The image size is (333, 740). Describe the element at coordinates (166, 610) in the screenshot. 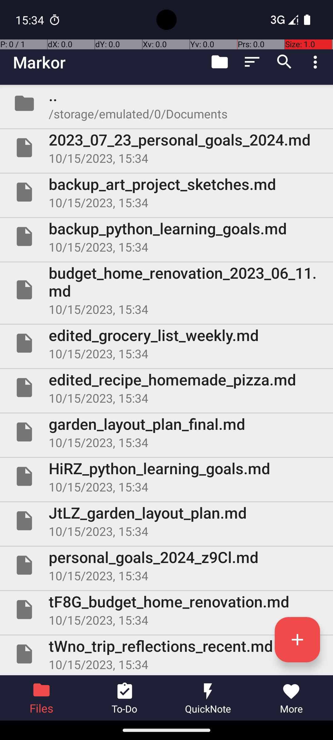

I see `File tF8G_budget_home_renovation.md ` at that location.